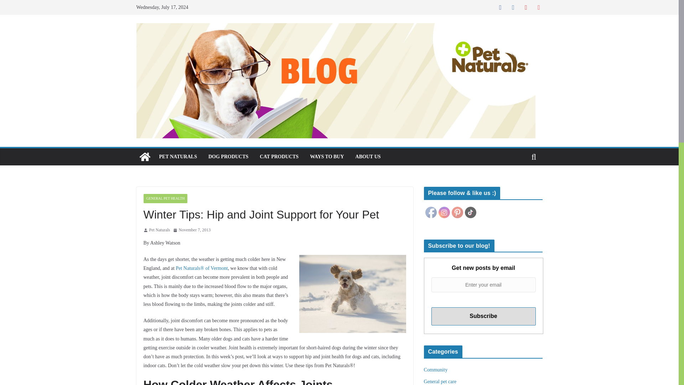  Describe the element at coordinates (165, 199) in the screenshot. I see `GENERAL PET HEALTH` at that location.